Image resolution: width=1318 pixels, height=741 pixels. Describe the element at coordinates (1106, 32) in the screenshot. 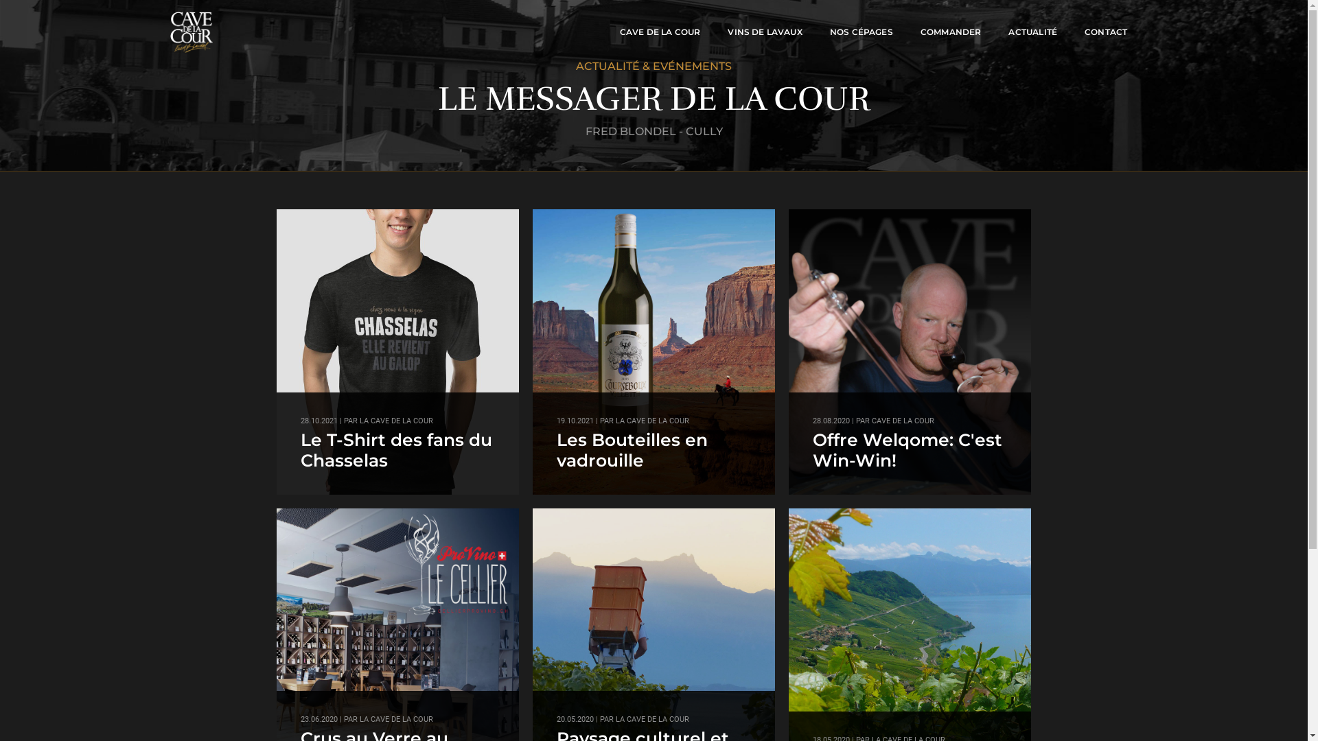

I see `CONTACT` at that location.